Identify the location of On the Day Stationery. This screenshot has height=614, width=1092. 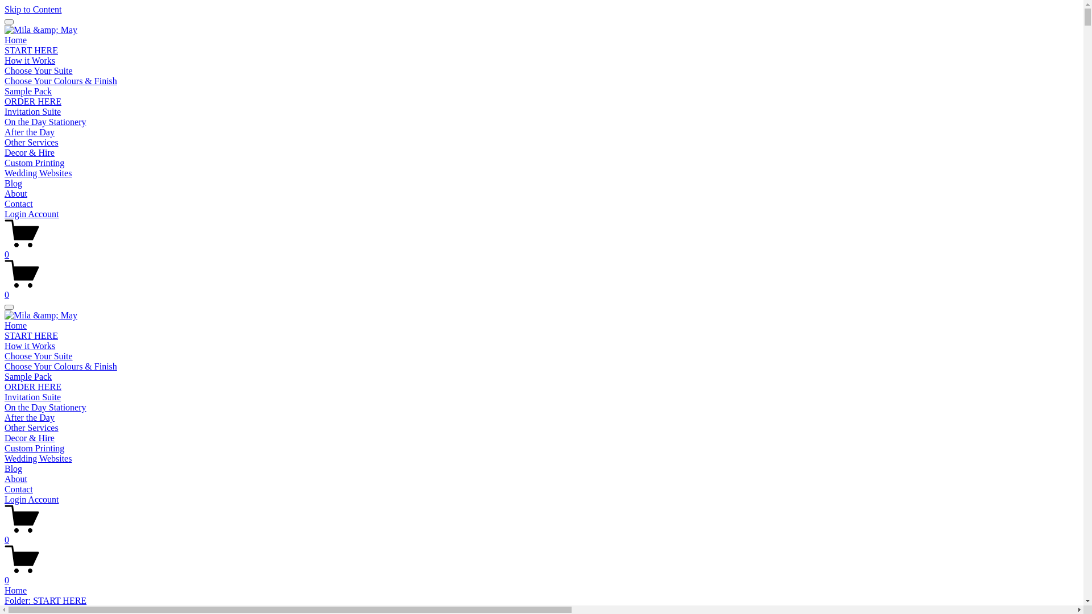
(45, 122).